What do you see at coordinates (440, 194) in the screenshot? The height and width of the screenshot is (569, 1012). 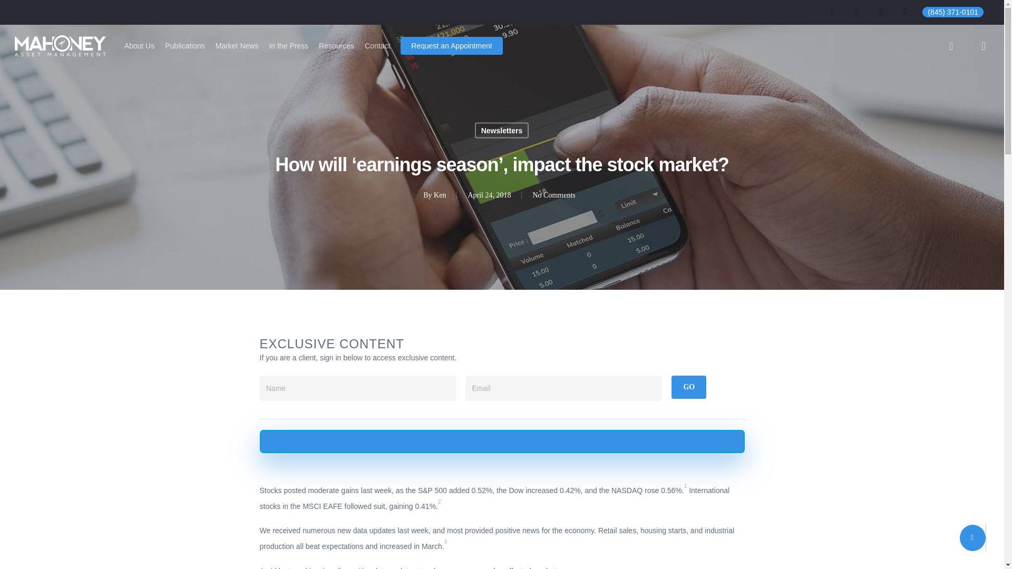 I see `Posts by Ken` at bounding box center [440, 194].